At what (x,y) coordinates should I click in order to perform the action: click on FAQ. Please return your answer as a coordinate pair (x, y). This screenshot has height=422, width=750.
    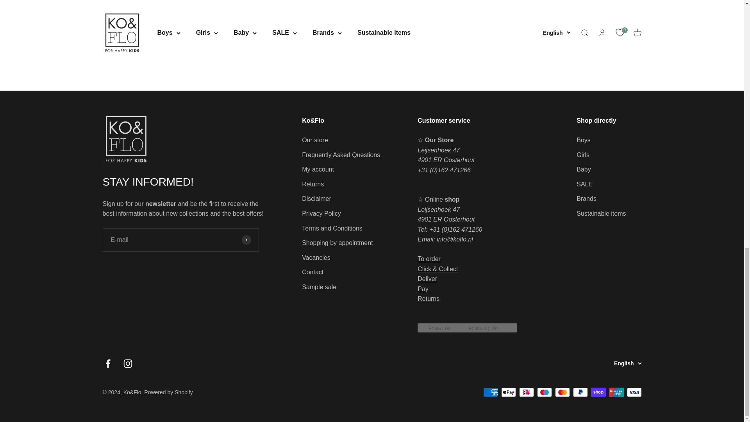
    Looking at the image, I should click on (427, 279).